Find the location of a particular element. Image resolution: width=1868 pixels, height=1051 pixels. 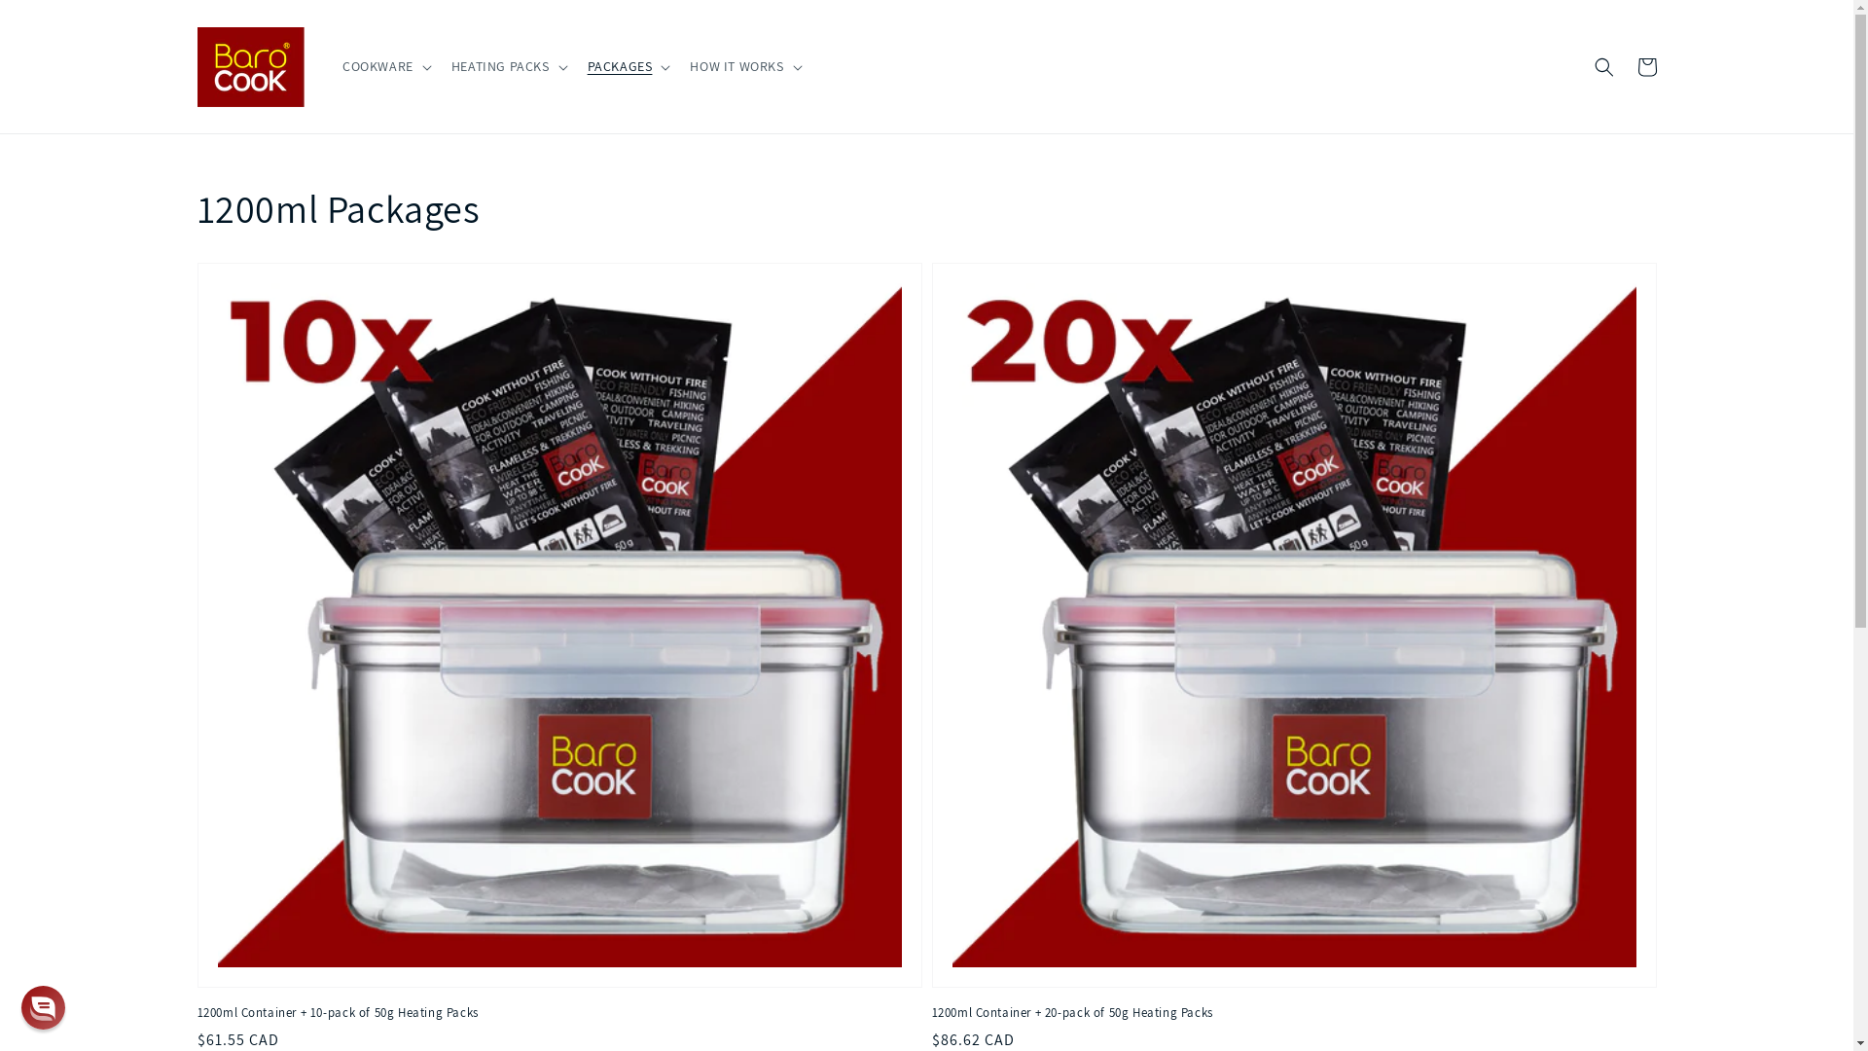

1200ml Container + 10-pack of 50g Heating Packs is located at coordinates (553, 1013).